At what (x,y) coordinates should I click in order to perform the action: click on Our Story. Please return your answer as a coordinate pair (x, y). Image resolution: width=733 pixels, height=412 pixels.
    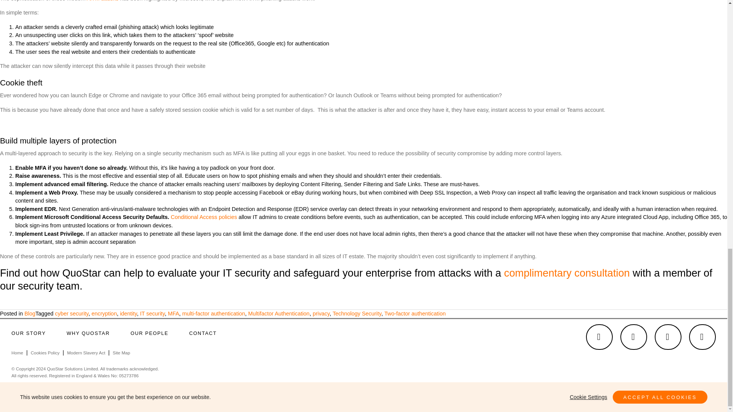
    Looking at the image, I should click on (34, 333).